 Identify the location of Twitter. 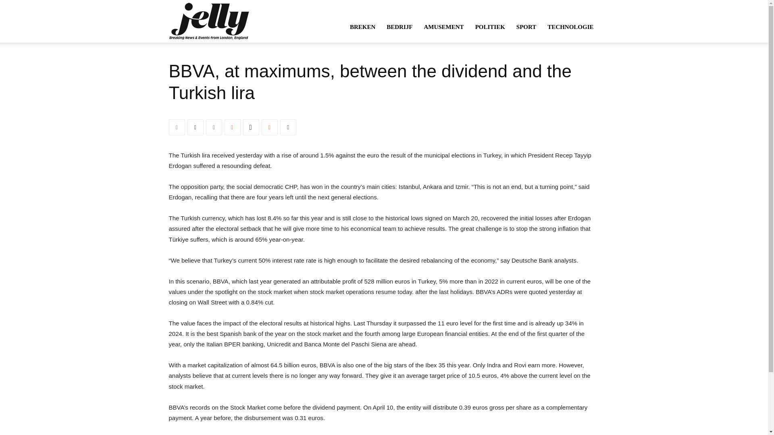
(195, 127).